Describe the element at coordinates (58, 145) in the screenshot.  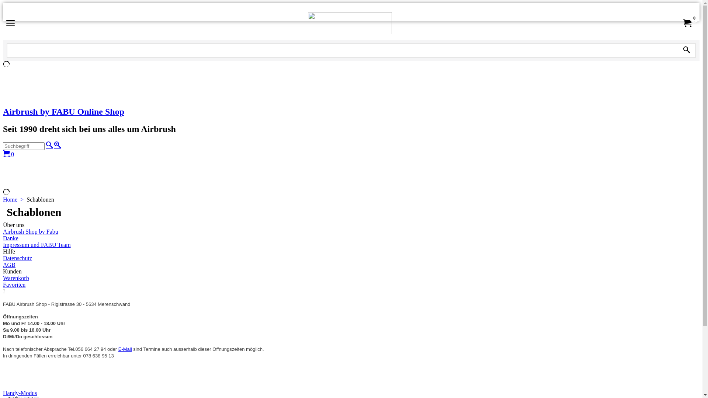
I see `Erweiterte Suche` at that location.